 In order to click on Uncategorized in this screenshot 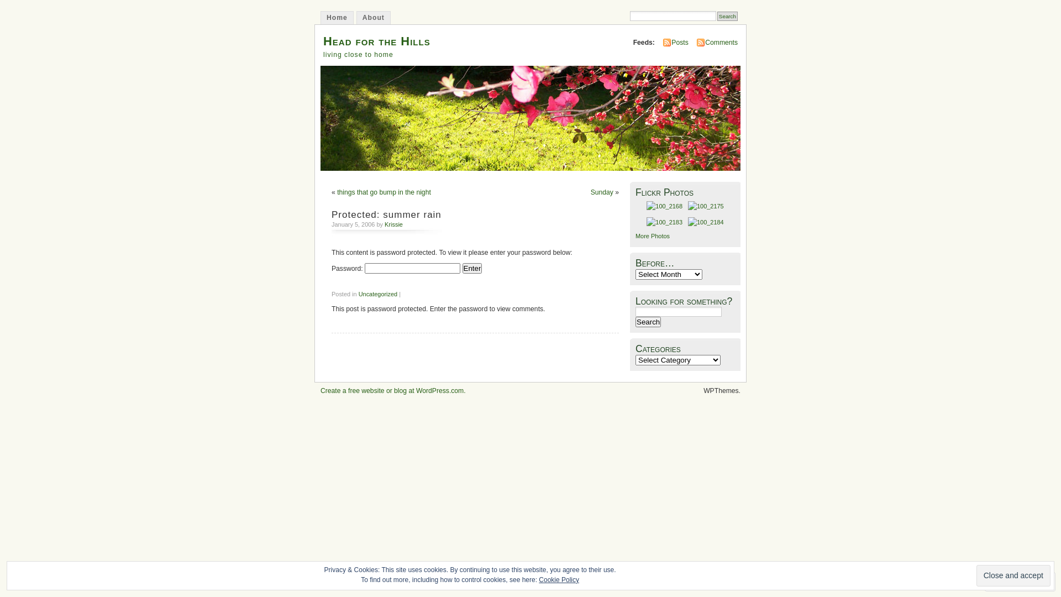, I will do `click(378, 294)`.